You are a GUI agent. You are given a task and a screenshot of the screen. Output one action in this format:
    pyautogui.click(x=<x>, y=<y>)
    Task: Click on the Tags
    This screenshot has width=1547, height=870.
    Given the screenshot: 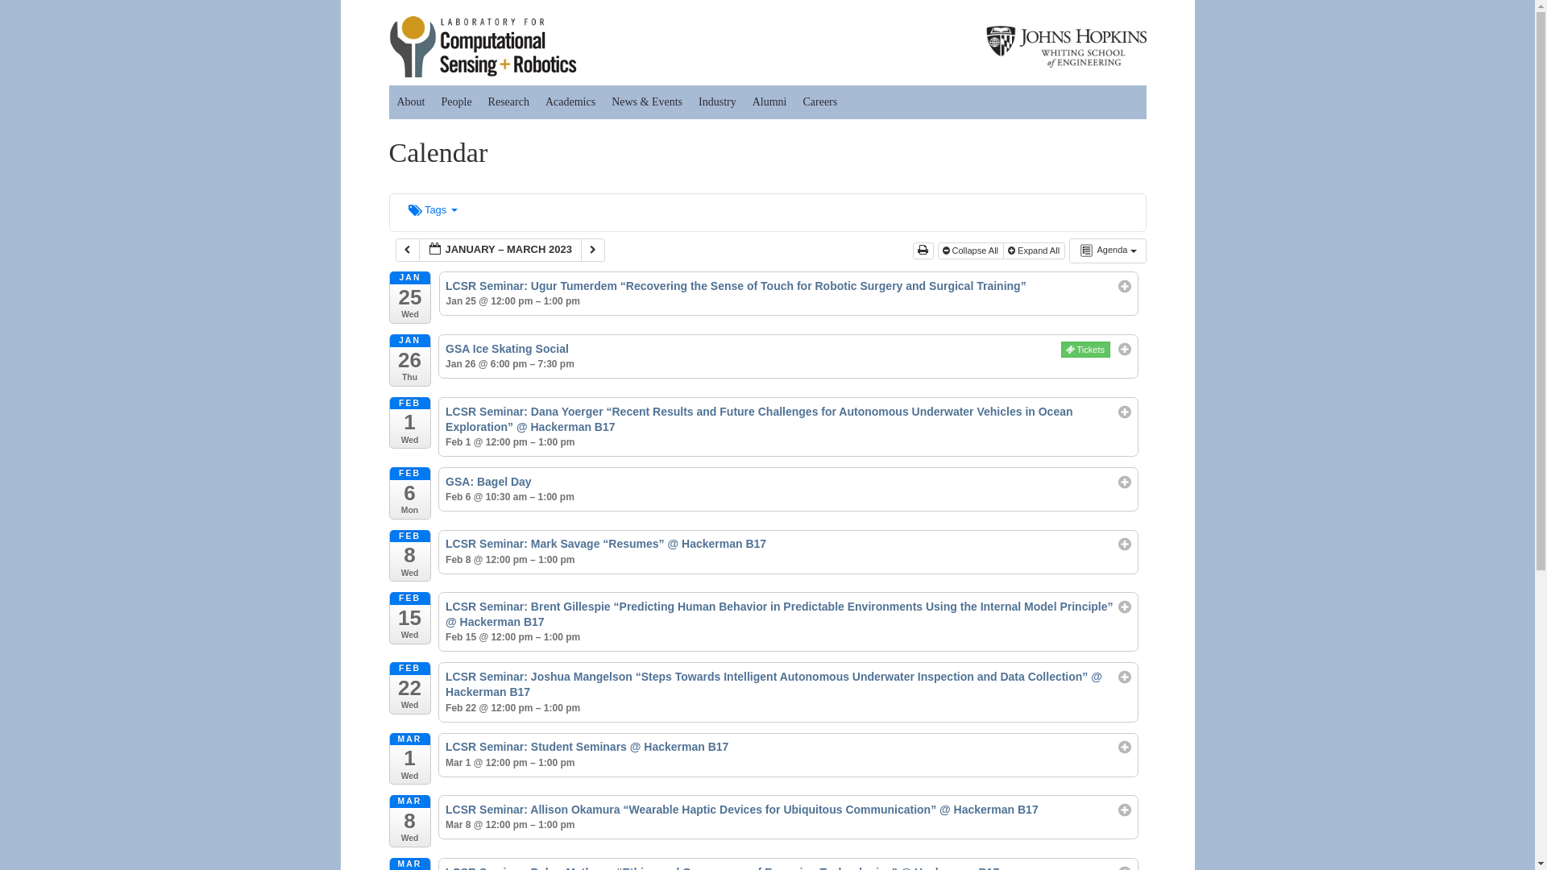 What is the action you would take?
    pyautogui.click(x=433, y=209)
    